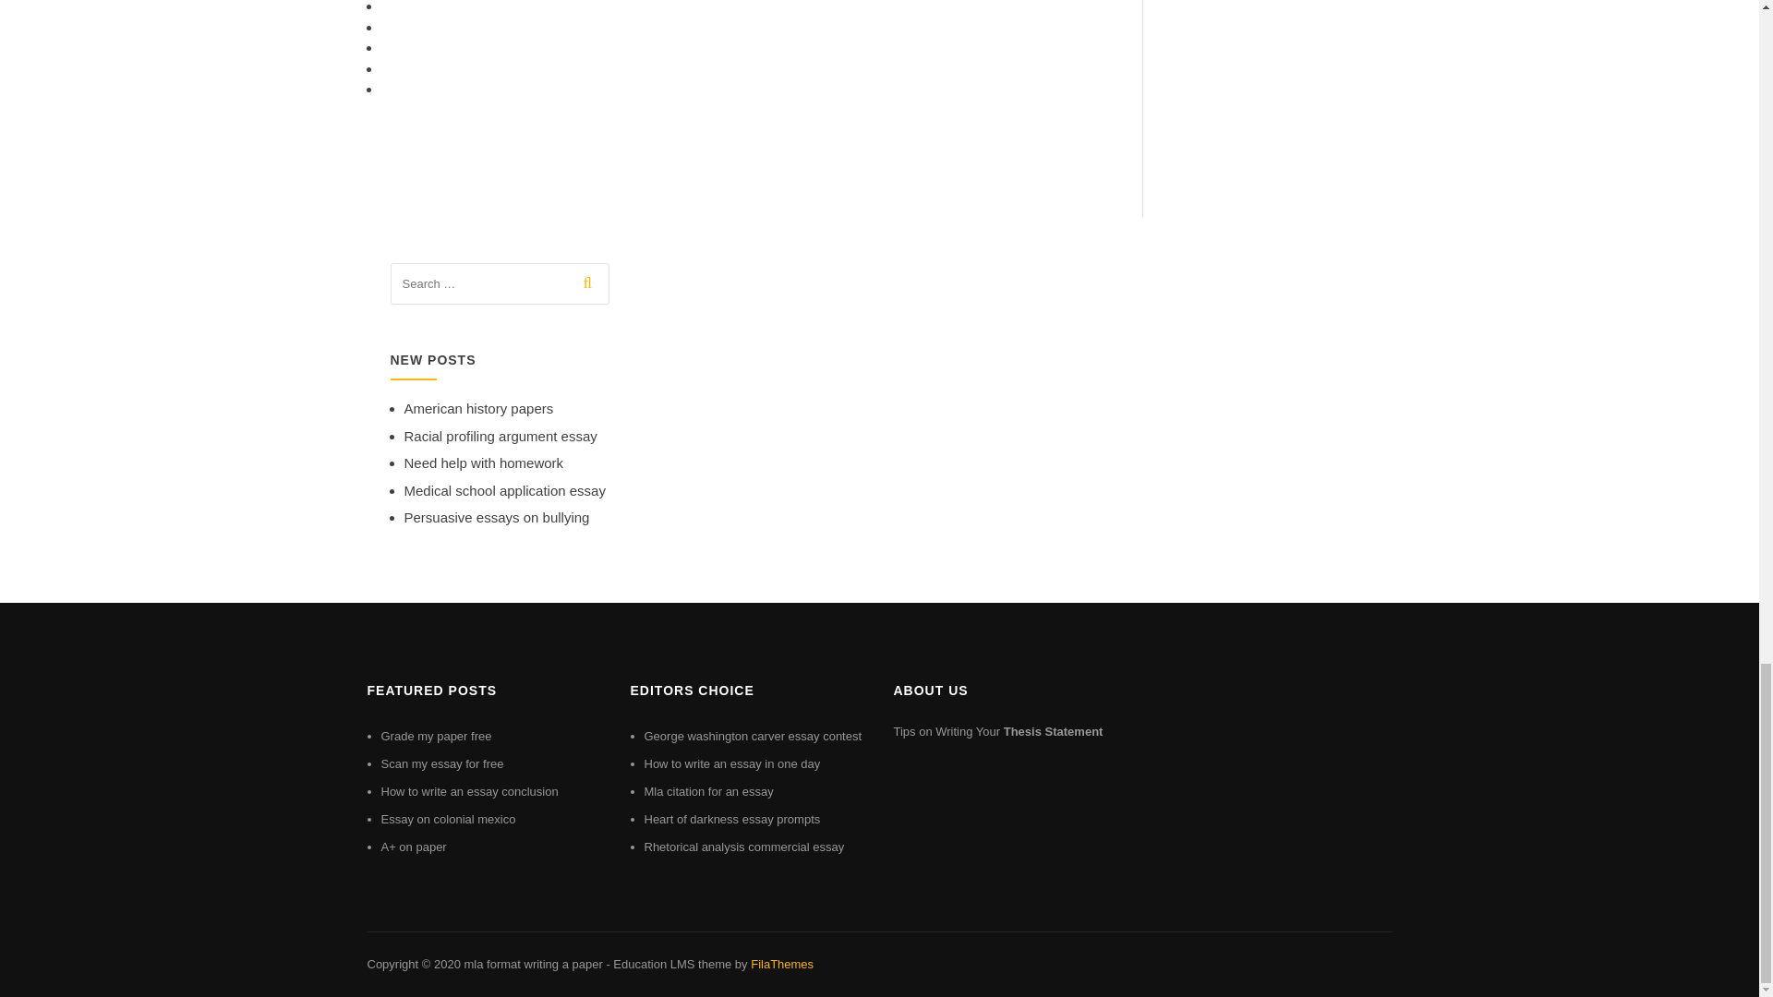 The height and width of the screenshot is (997, 1773). Describe the element at coordinates (504, 490) in the screenshot. I see `Medical school application essay` at that location.